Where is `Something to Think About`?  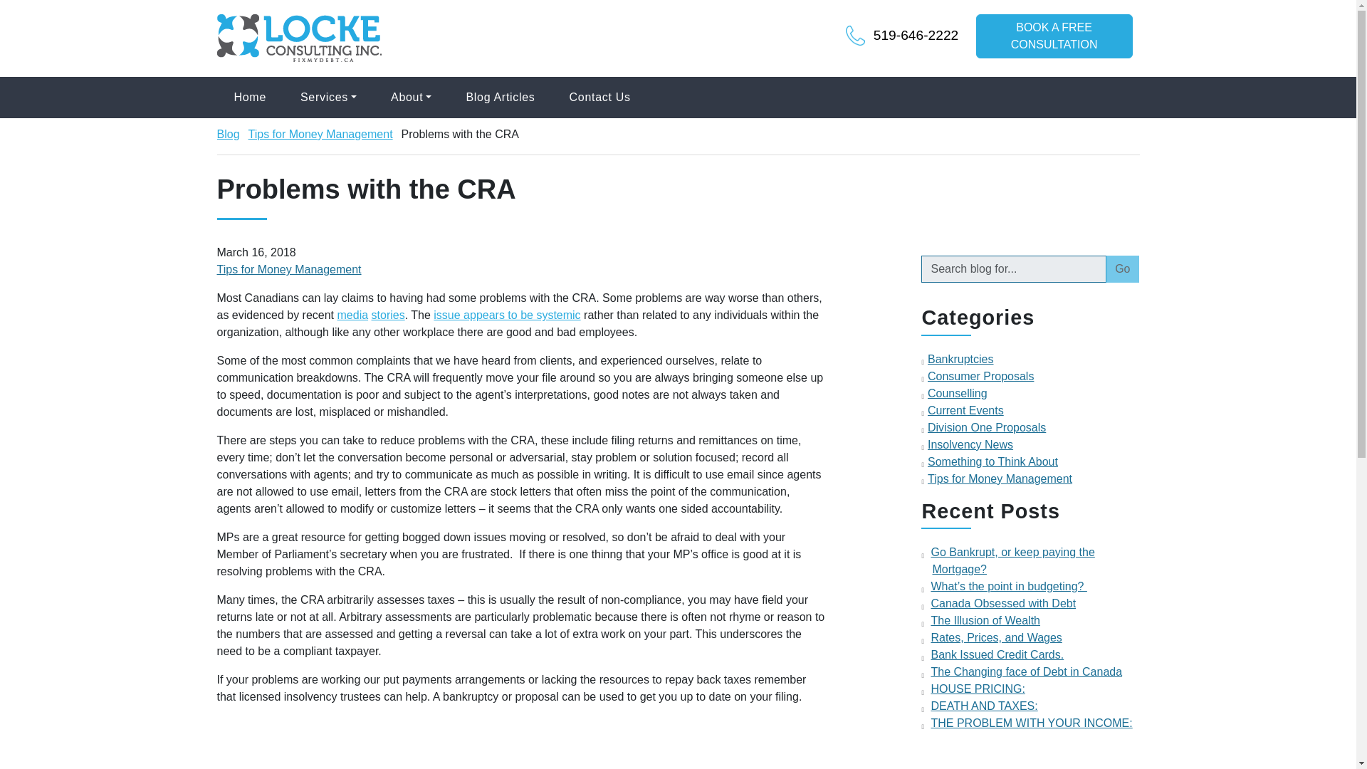
Something to Think About is located at coordinates (992, 461).